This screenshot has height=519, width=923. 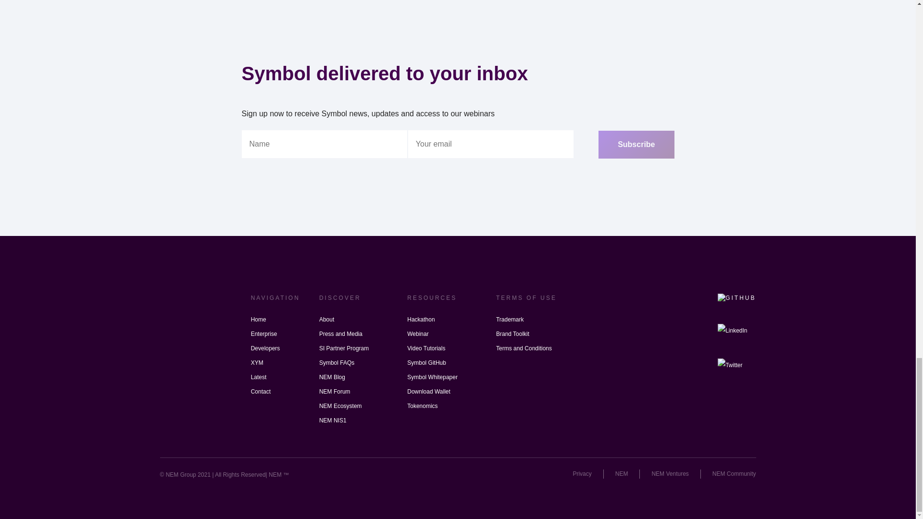 What do you see at coordinates (426, 362) in the screenshot?
I see `Symbol GitHub` at bounding box center [426, 362].